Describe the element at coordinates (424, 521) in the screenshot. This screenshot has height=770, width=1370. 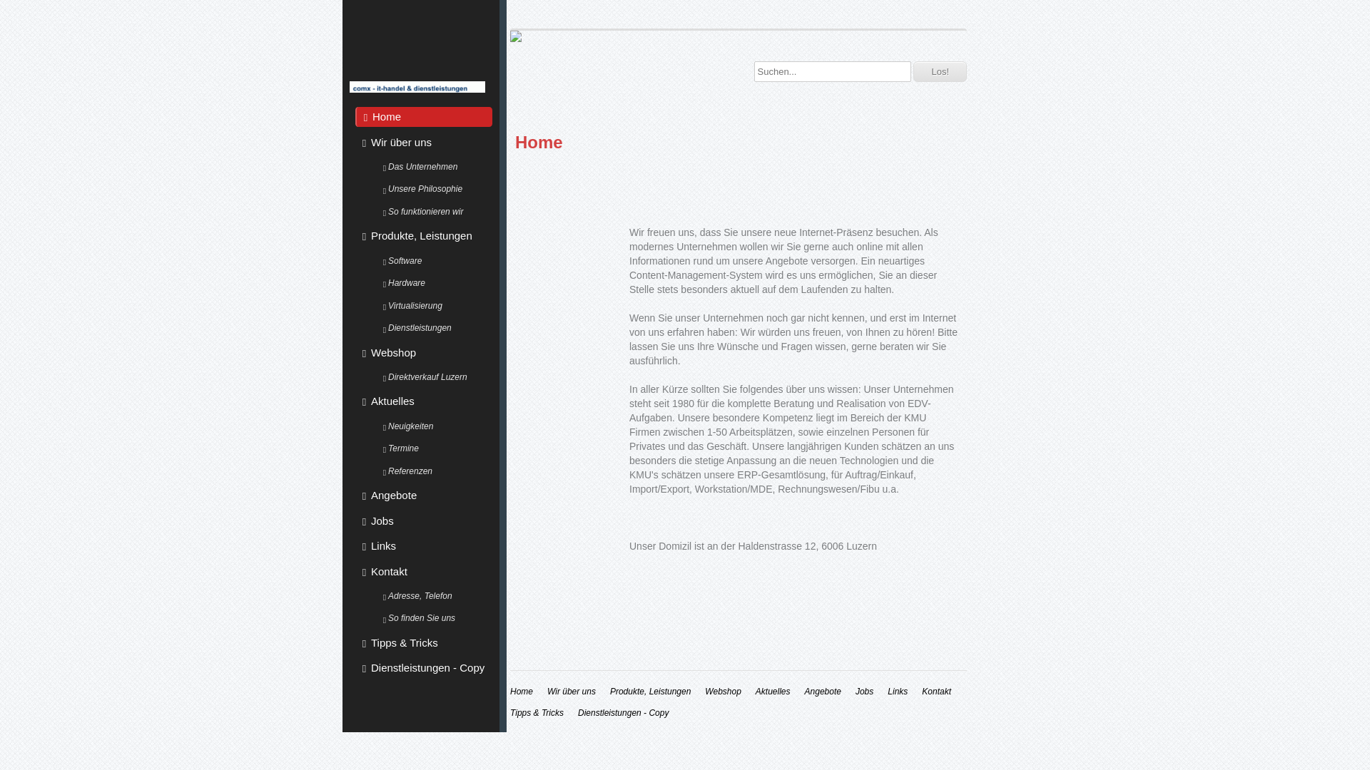
I see `Jobs` at that location.